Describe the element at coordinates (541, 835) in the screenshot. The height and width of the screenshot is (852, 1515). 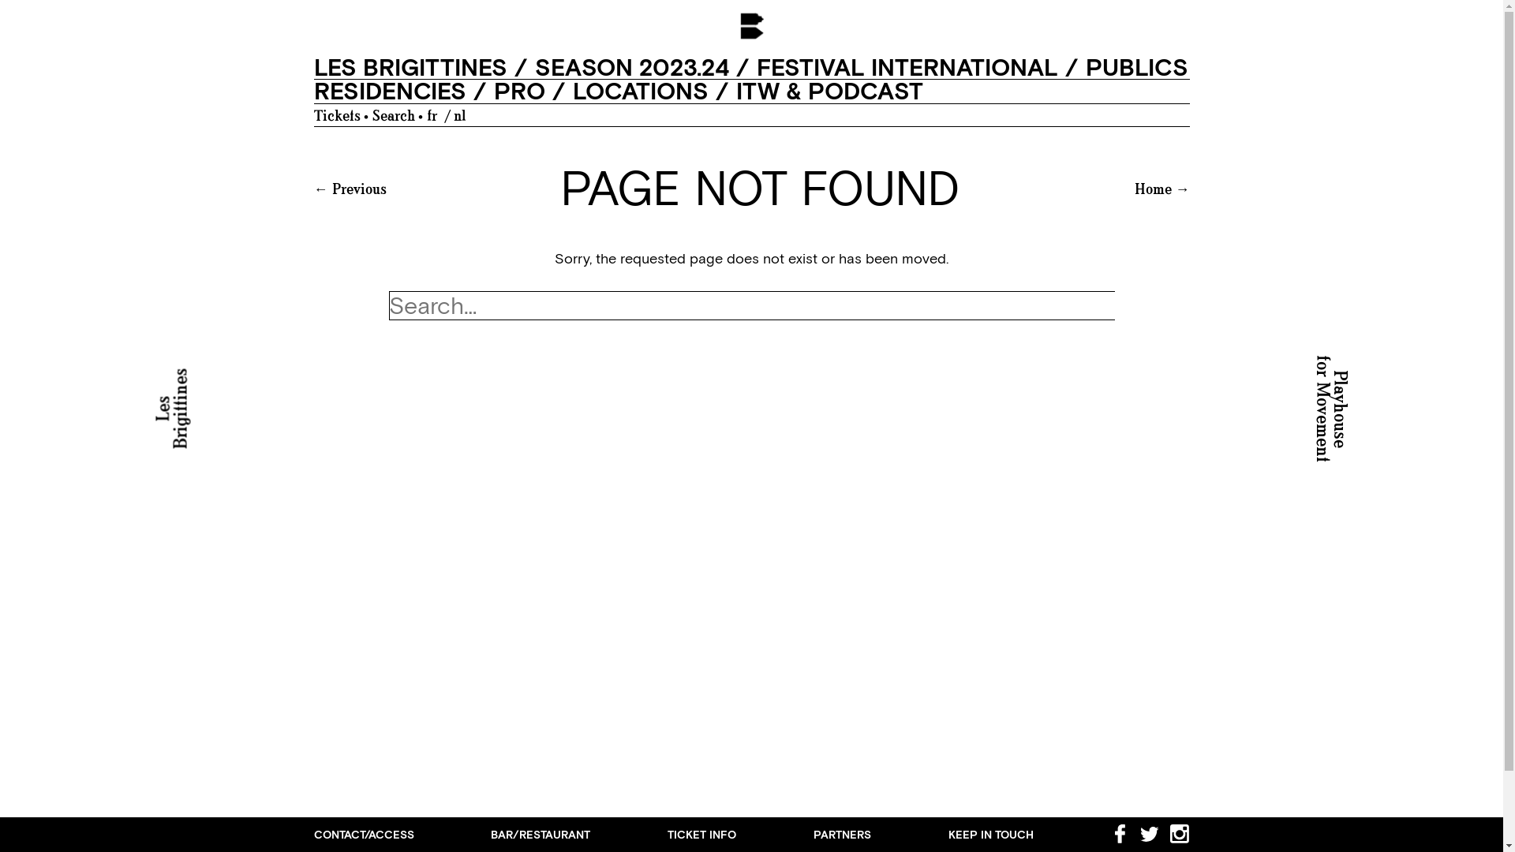
I see `BAR/RESTAURANT` at that location.